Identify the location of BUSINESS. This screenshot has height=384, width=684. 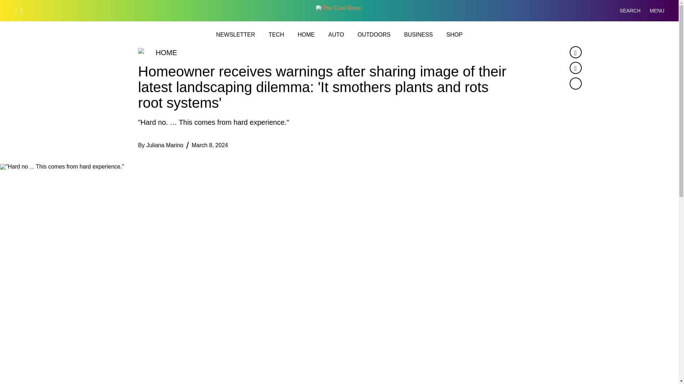
(418, 34).